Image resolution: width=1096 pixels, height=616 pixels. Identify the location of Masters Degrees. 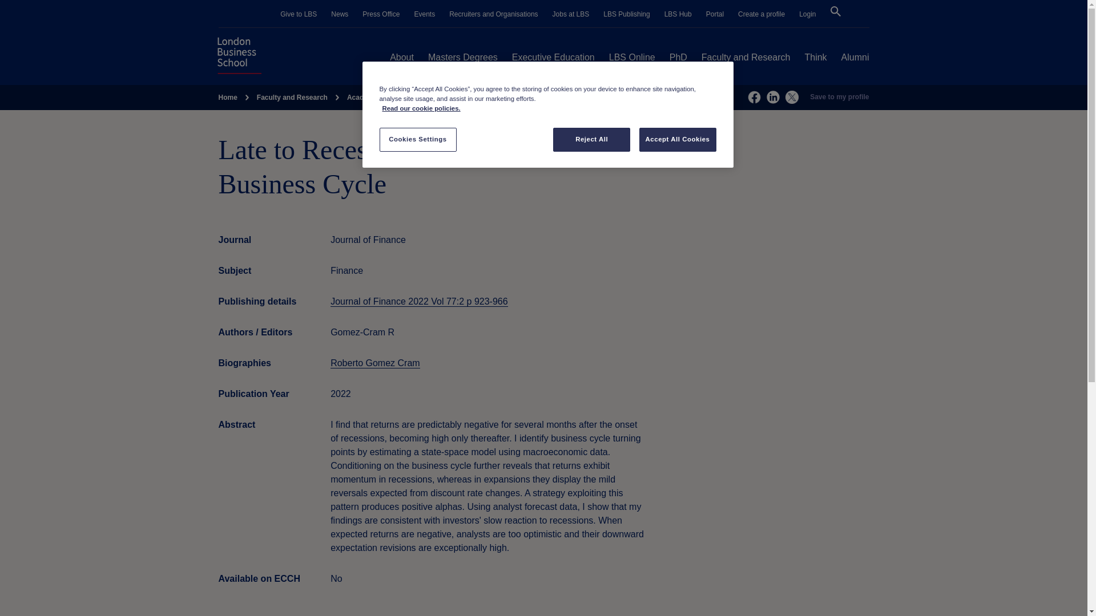
(462, 57).